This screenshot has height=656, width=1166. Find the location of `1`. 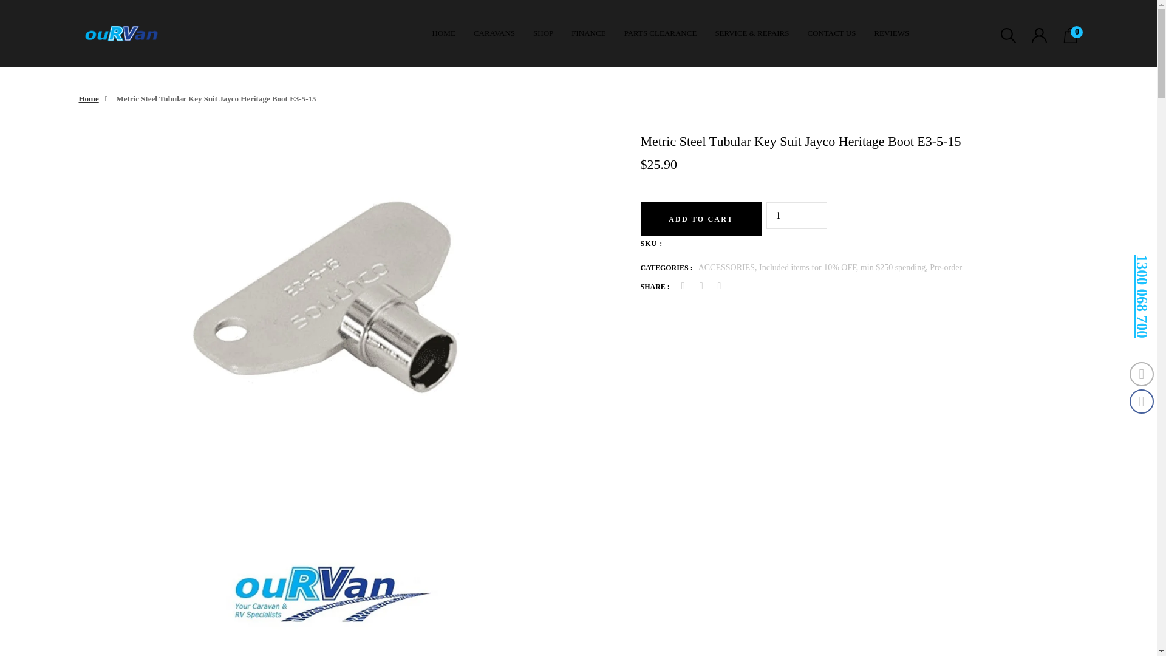

1 is located at coordinates (796, 215).